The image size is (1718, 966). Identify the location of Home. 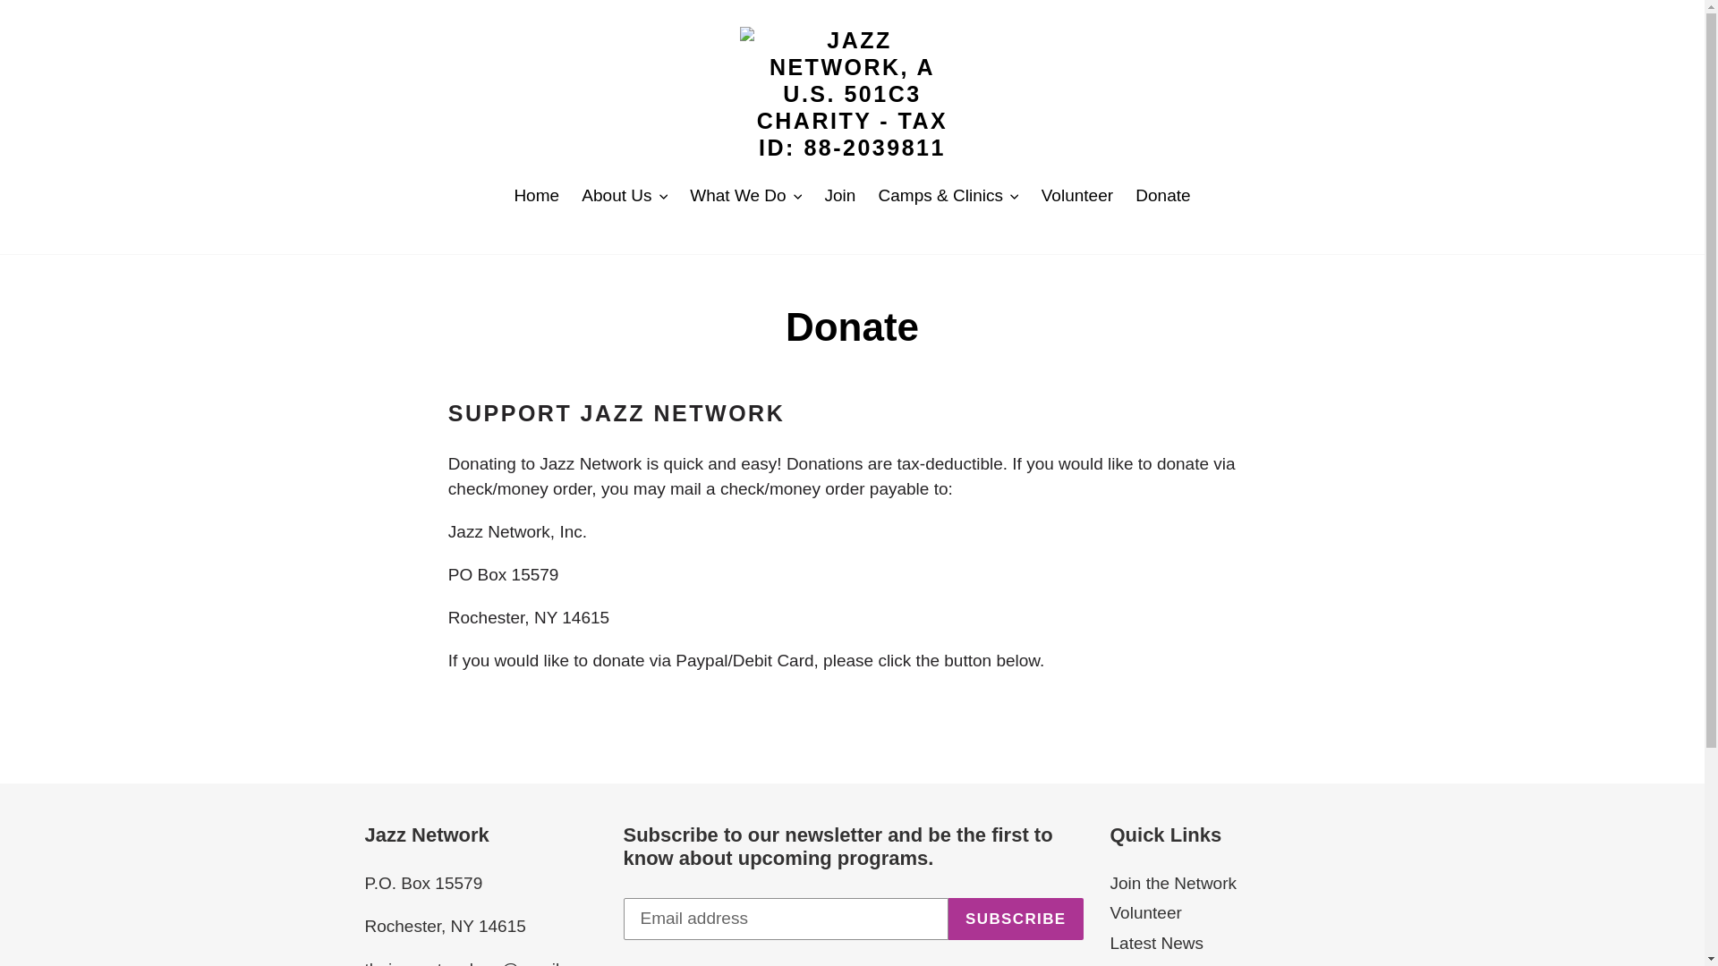
(537, 197).